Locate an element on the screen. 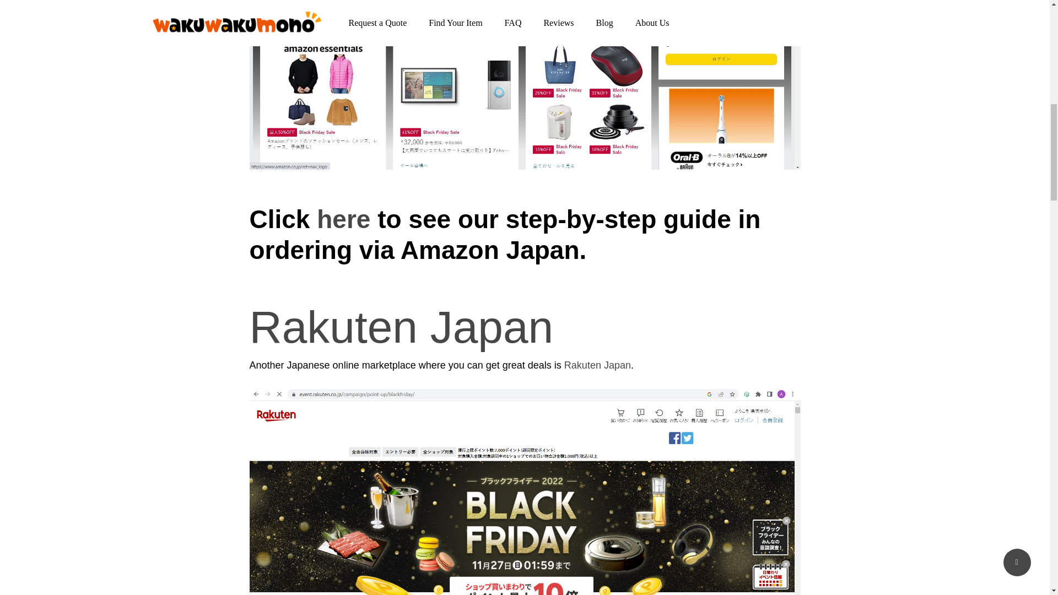 Image resolution: width=1058 pixels, height=595 pixels. Rakuten Japan is located at coordinates (401, 327).